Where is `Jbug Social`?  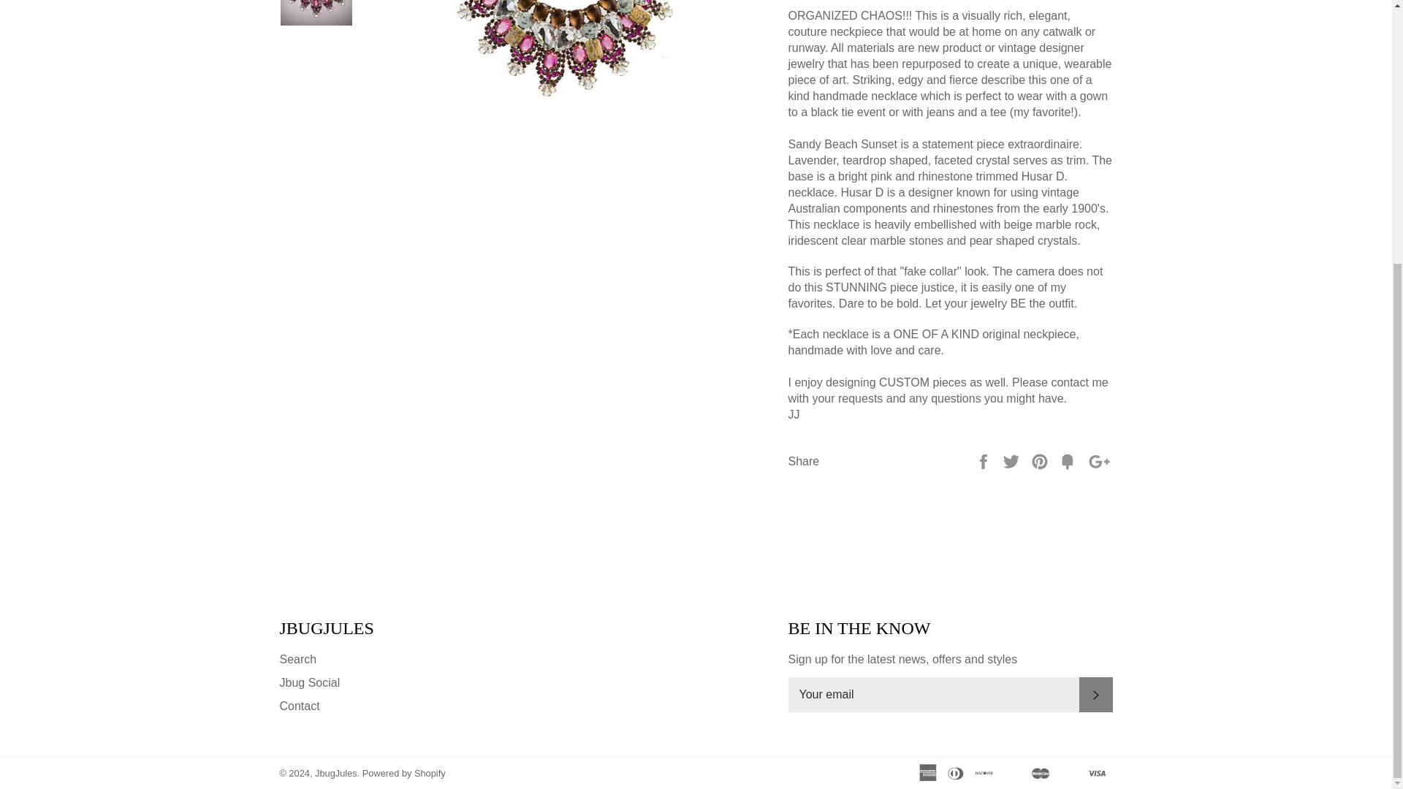 Jbug Social is located at coordinates (309, 682).